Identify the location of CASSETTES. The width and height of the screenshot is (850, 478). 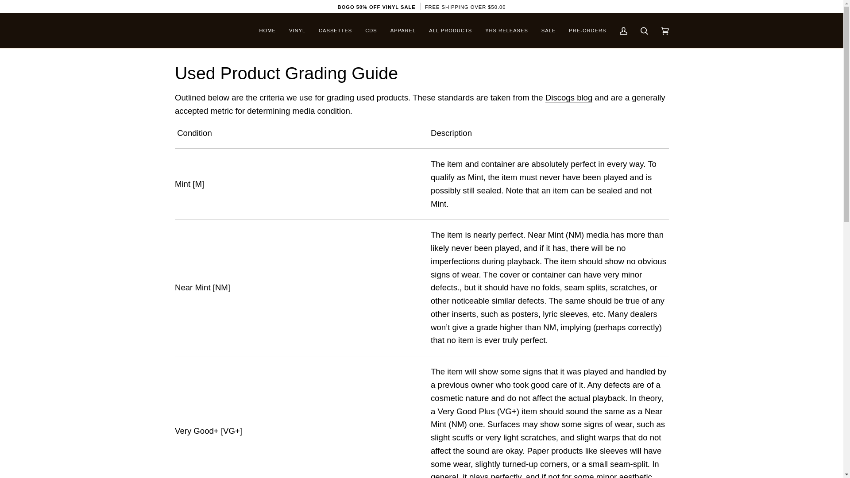
(335, 31).